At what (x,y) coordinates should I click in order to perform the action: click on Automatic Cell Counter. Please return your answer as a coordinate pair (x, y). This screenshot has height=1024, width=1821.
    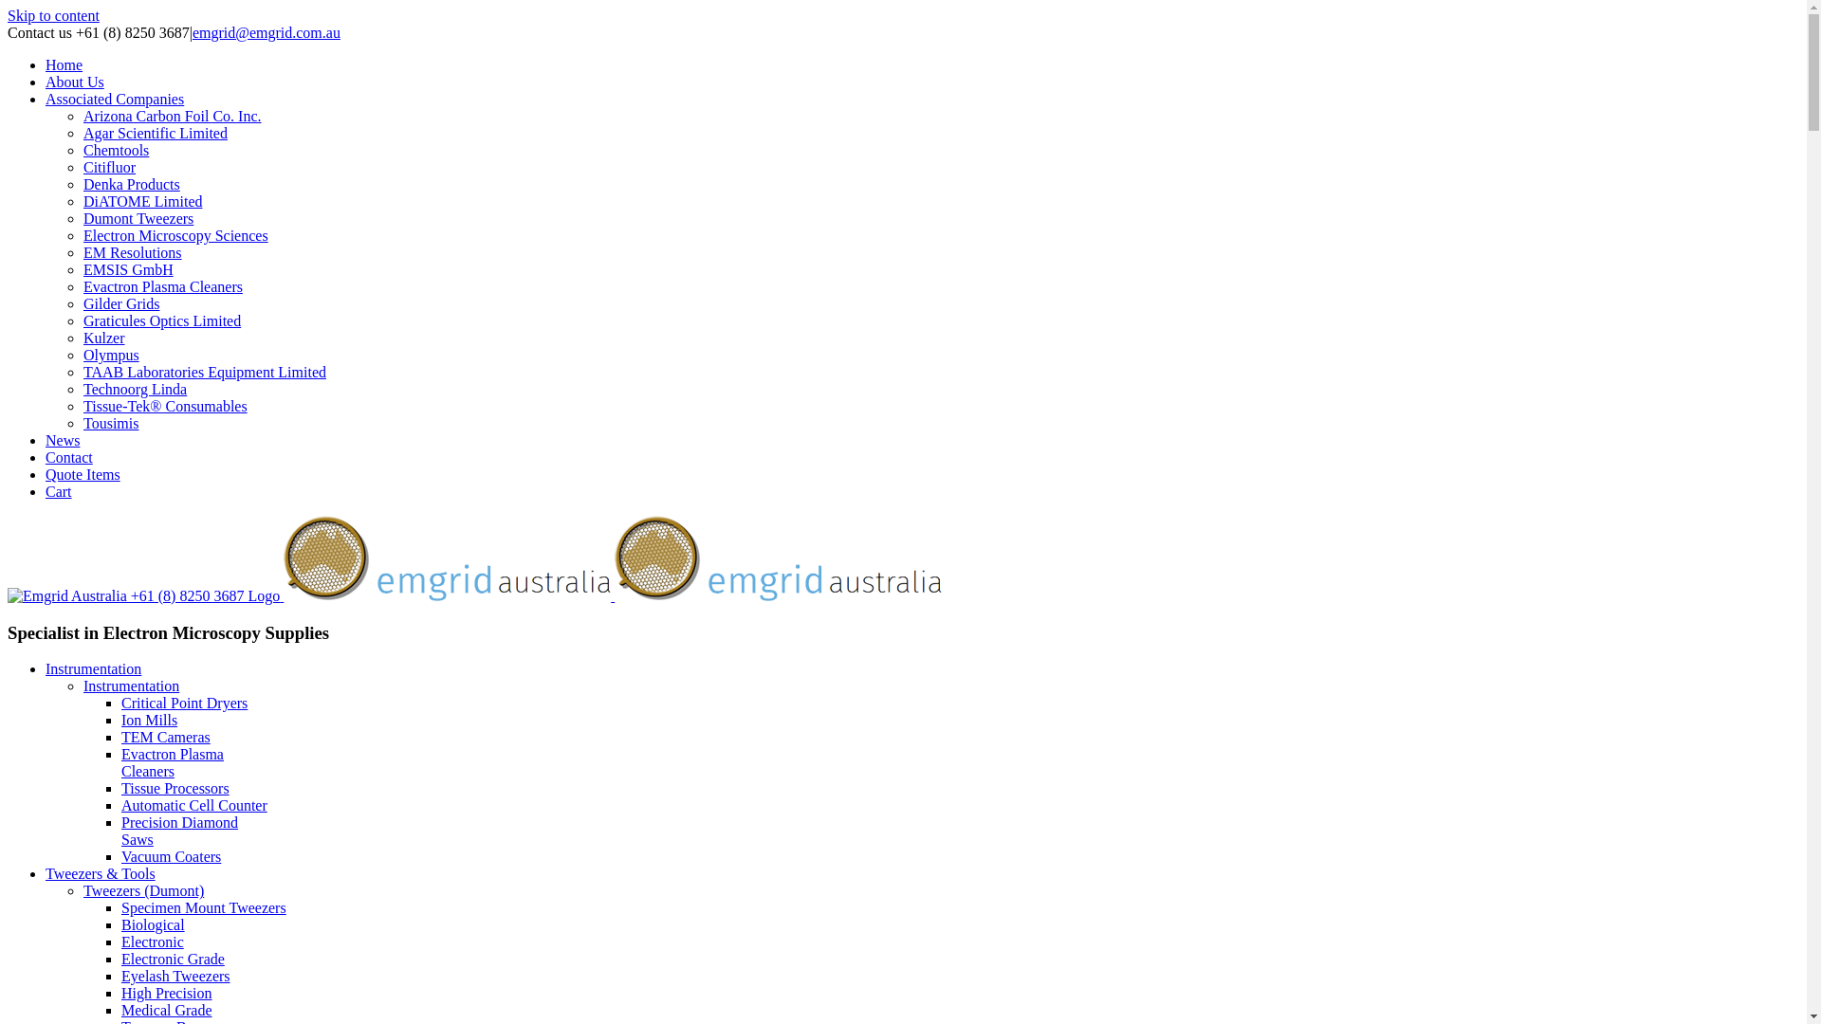
    Looking at the image, I should click on (194, 806).